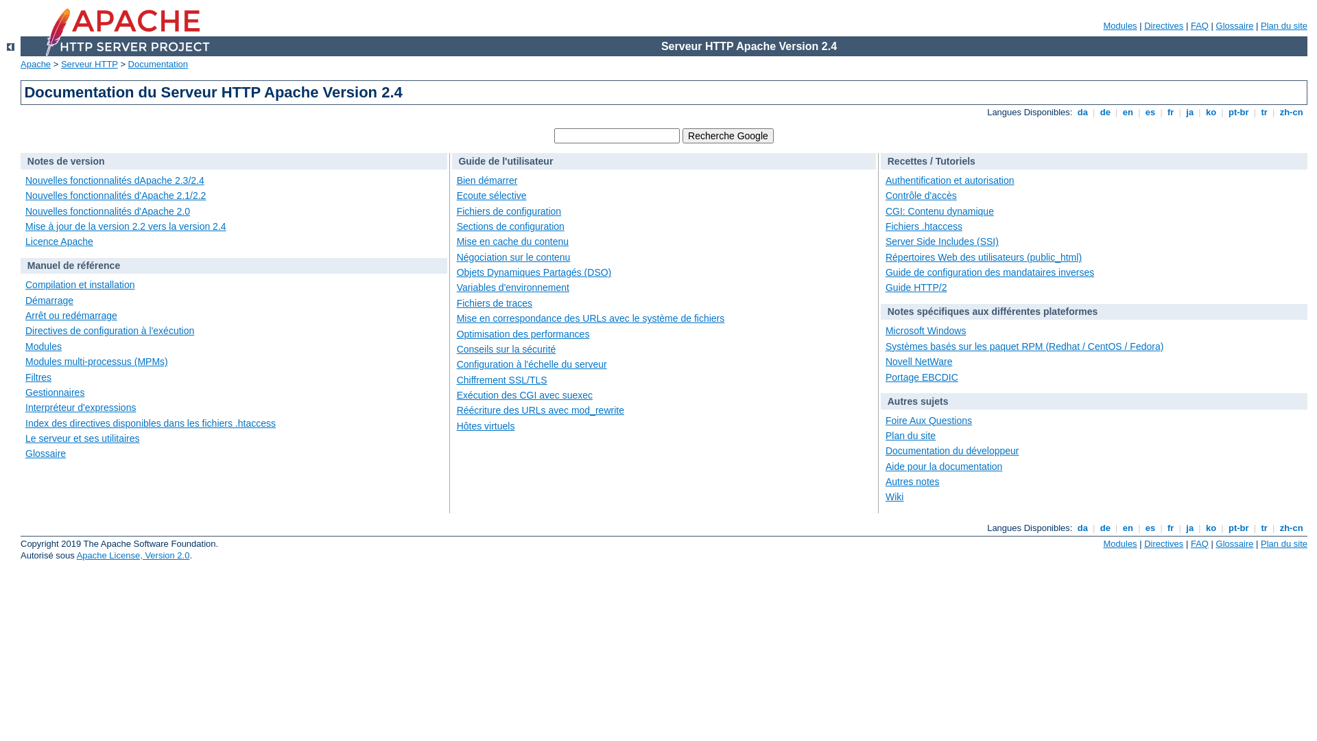  What do you see at coordinates (513, 242) in the screenshot?
I see `Mise en cache du contenu` at bounding box center [513, 242].